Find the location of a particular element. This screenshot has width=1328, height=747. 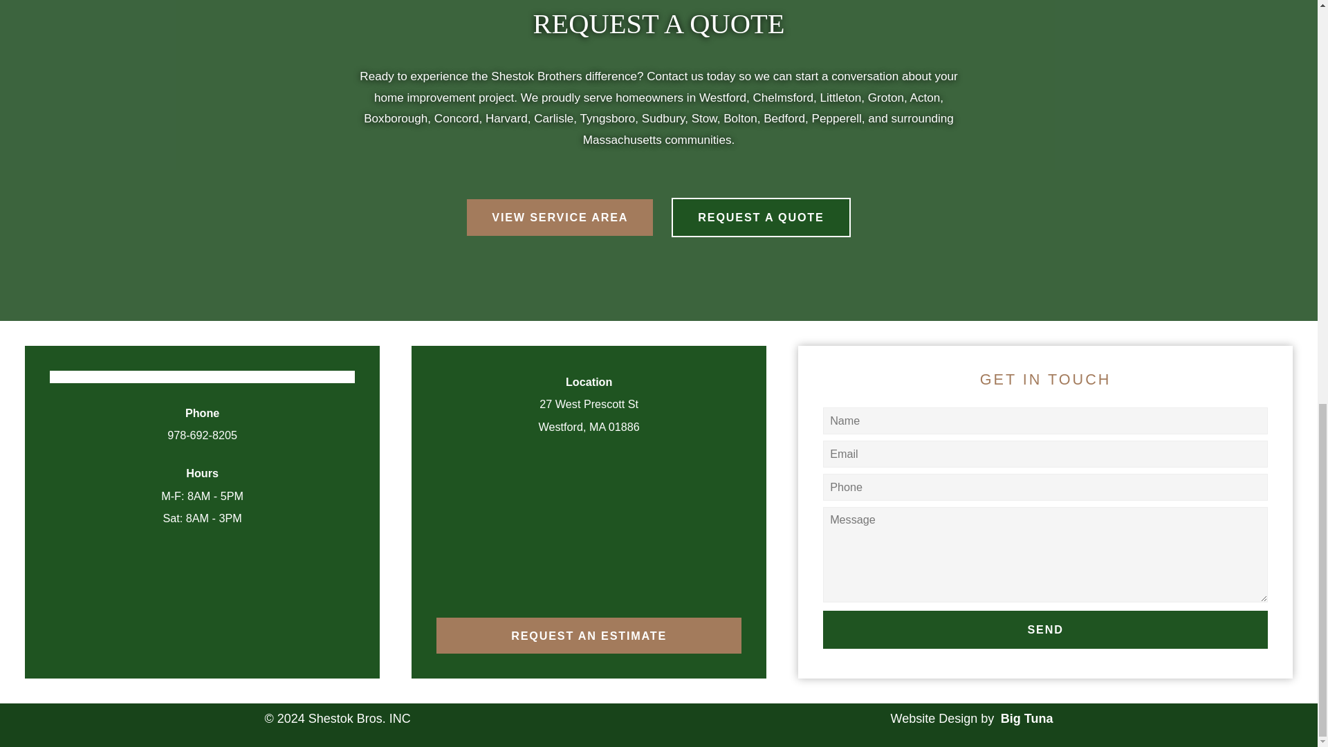

Big Tuna is located at coordinates (1025, 718).